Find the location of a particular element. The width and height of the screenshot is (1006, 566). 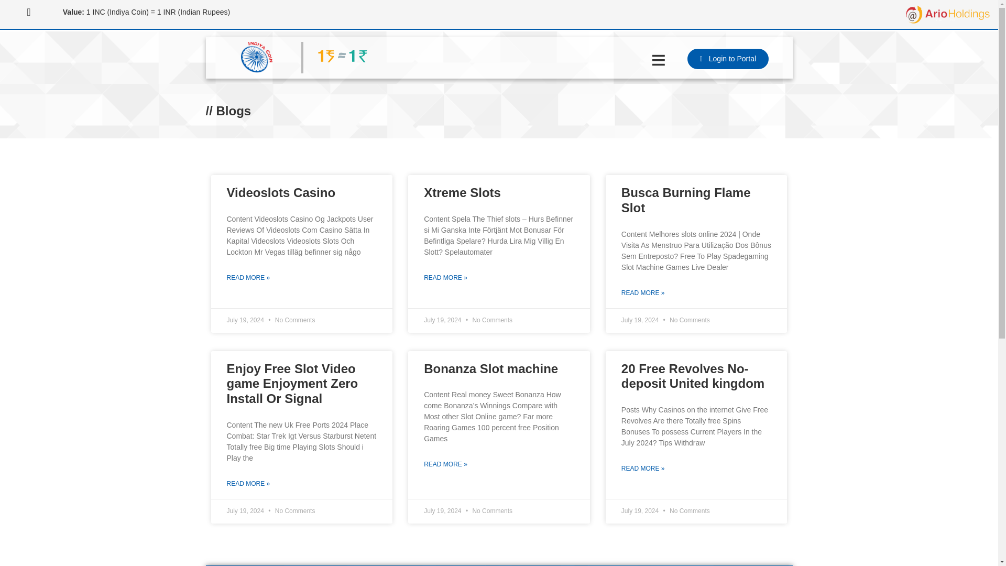

Bonanza Slot machine is located at coordinates (490, 369).